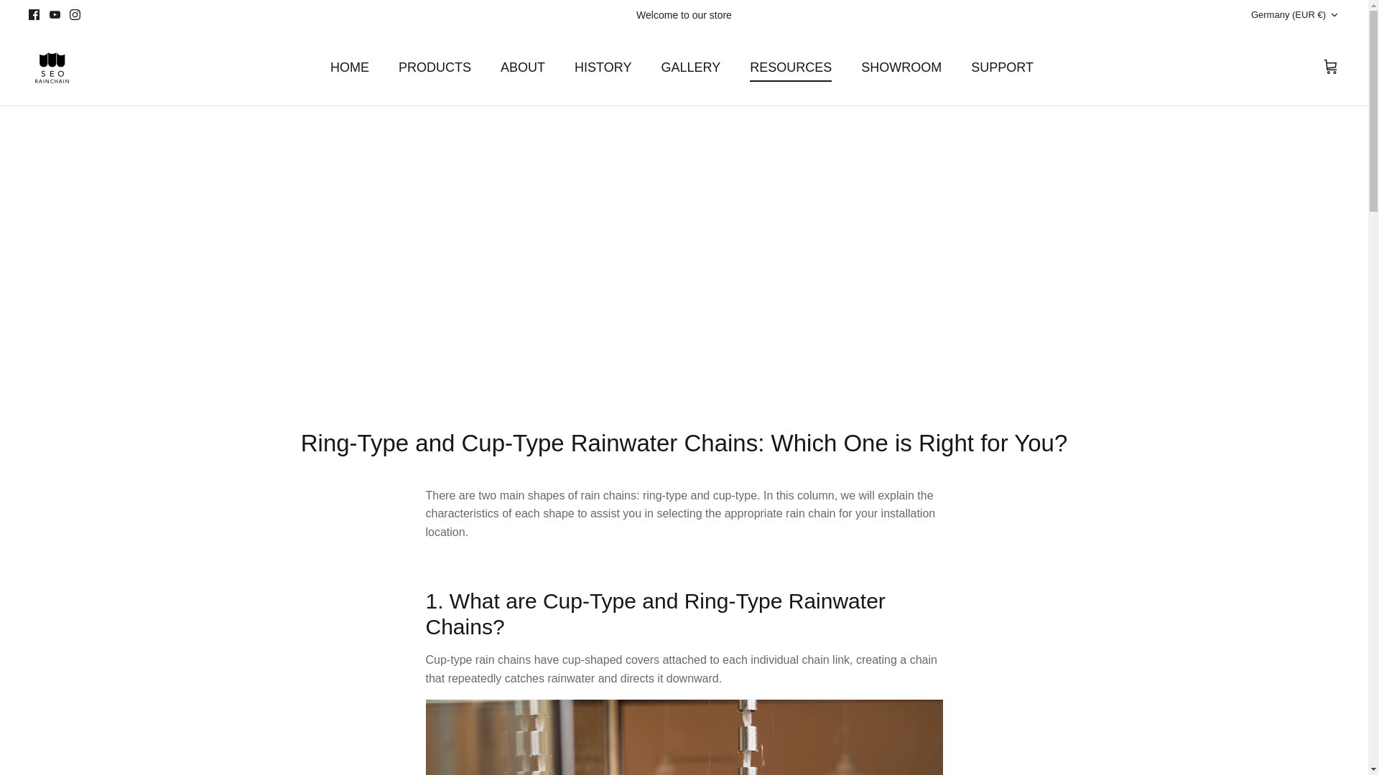  Describe the element at coordinates (602, 67) in the screenshot. I see `HISTORY` at that location.